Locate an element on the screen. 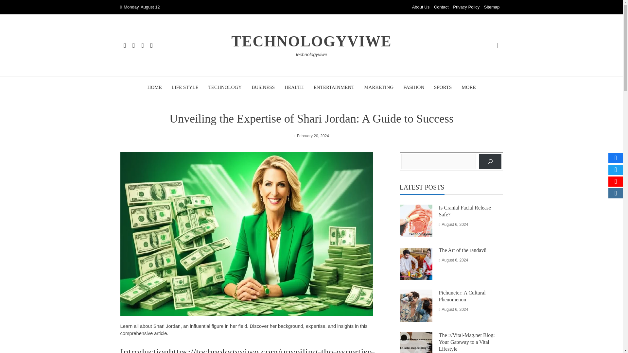 The image size is (628, 353). MORE is located at coordinates (468, 87).